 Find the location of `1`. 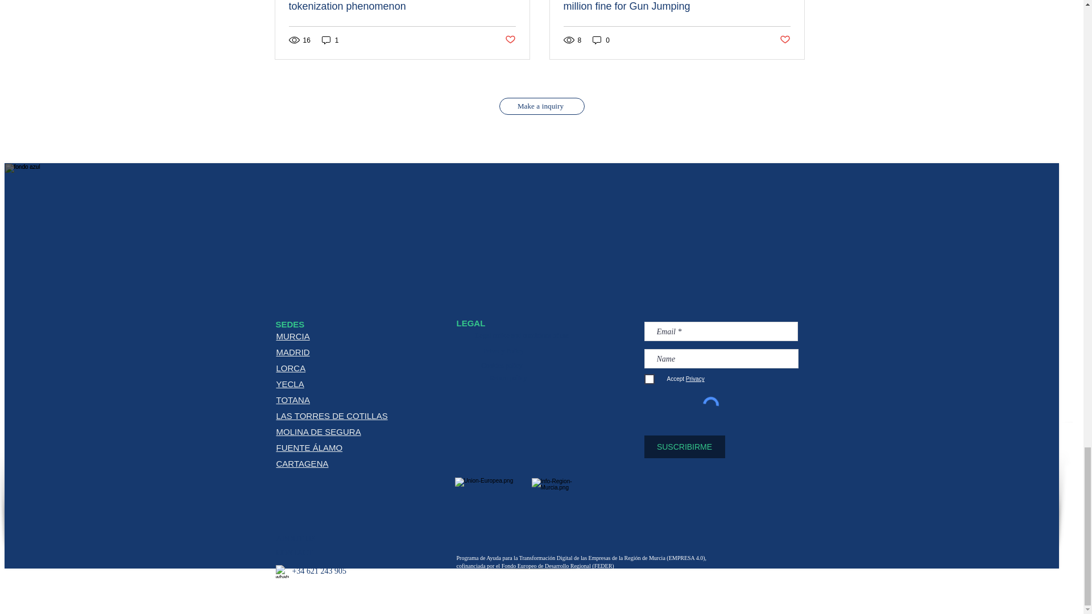

1 is located at coordinates (330, 40).